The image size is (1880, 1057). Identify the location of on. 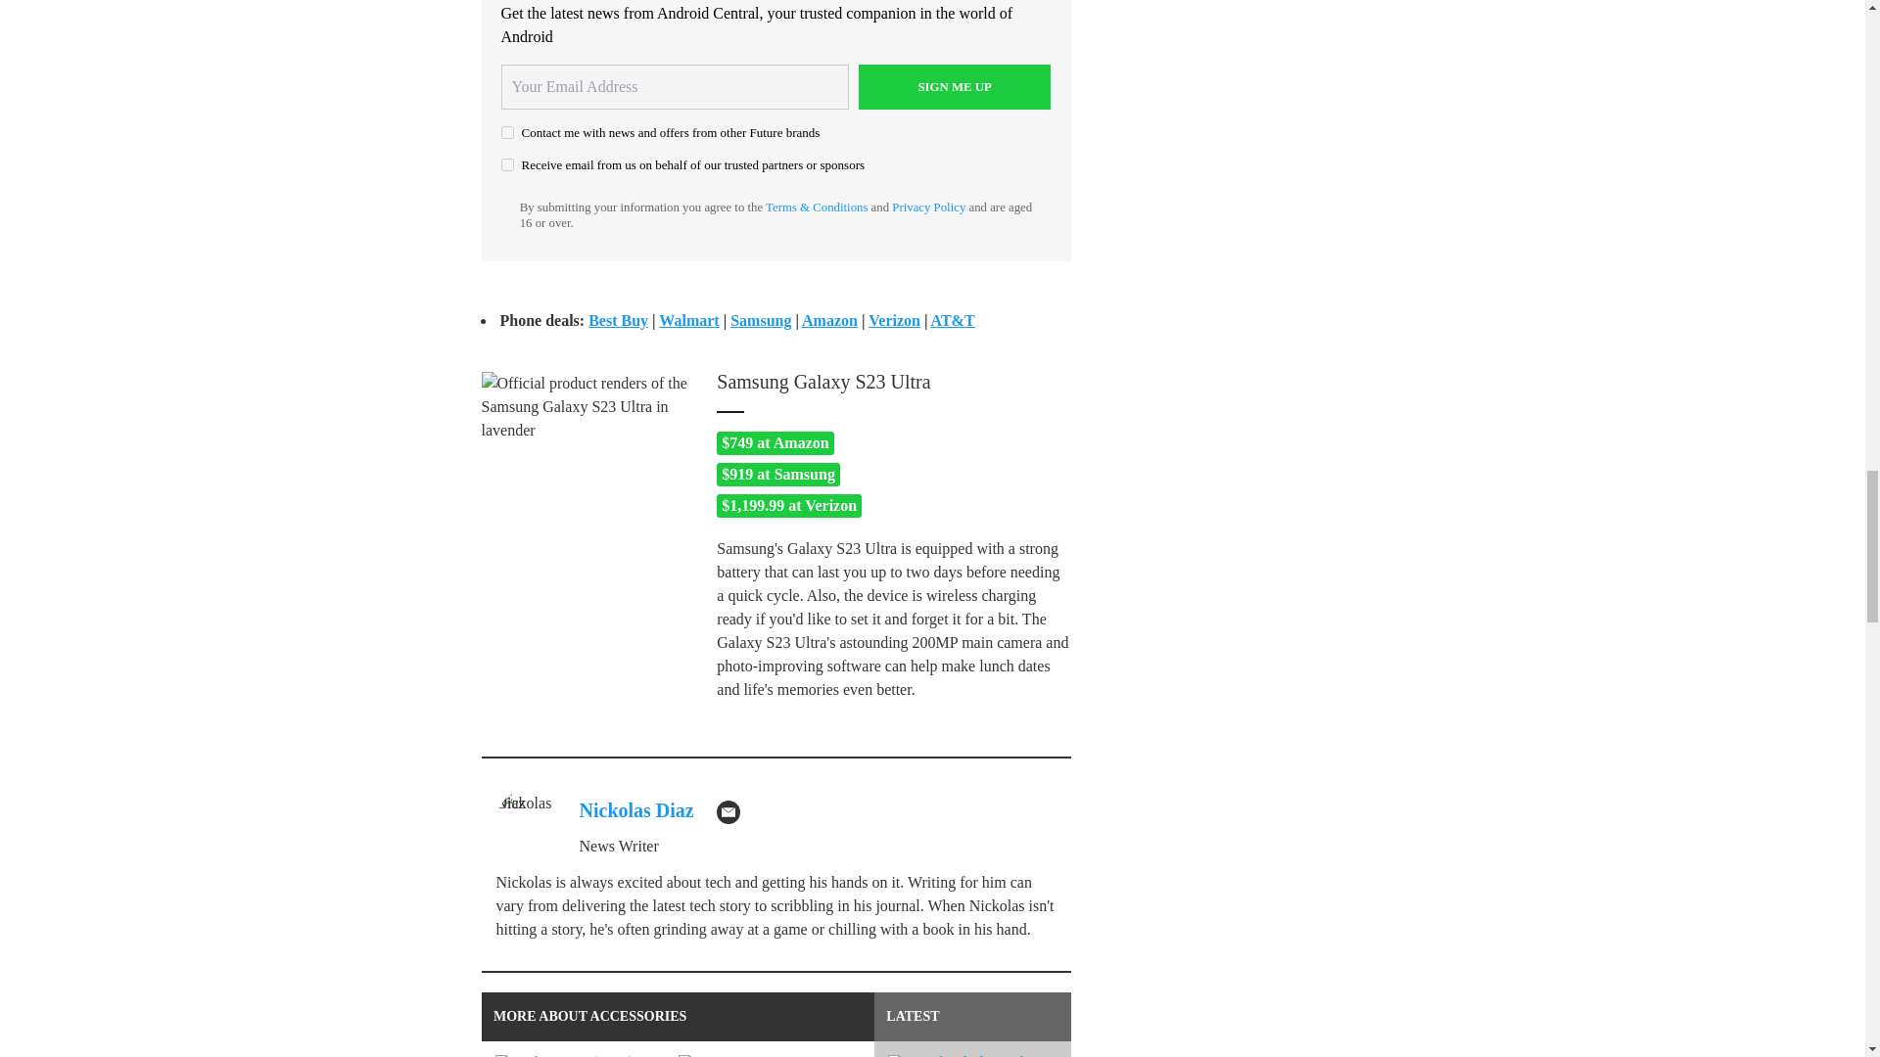
(507, 131).